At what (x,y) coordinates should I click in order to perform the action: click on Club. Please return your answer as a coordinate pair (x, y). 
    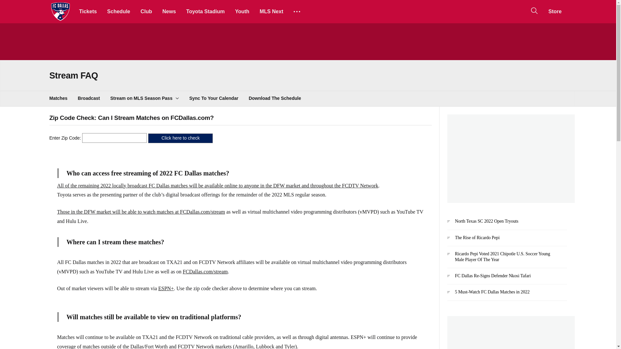
    Looking at the image, I should click on (146, 11).